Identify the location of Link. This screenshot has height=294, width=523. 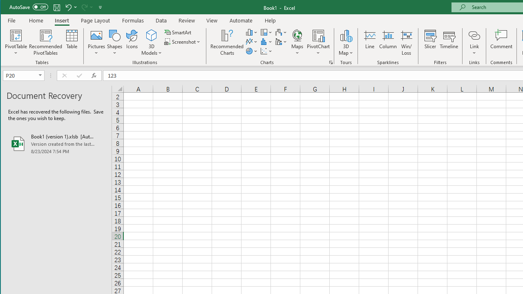
(474, 42).